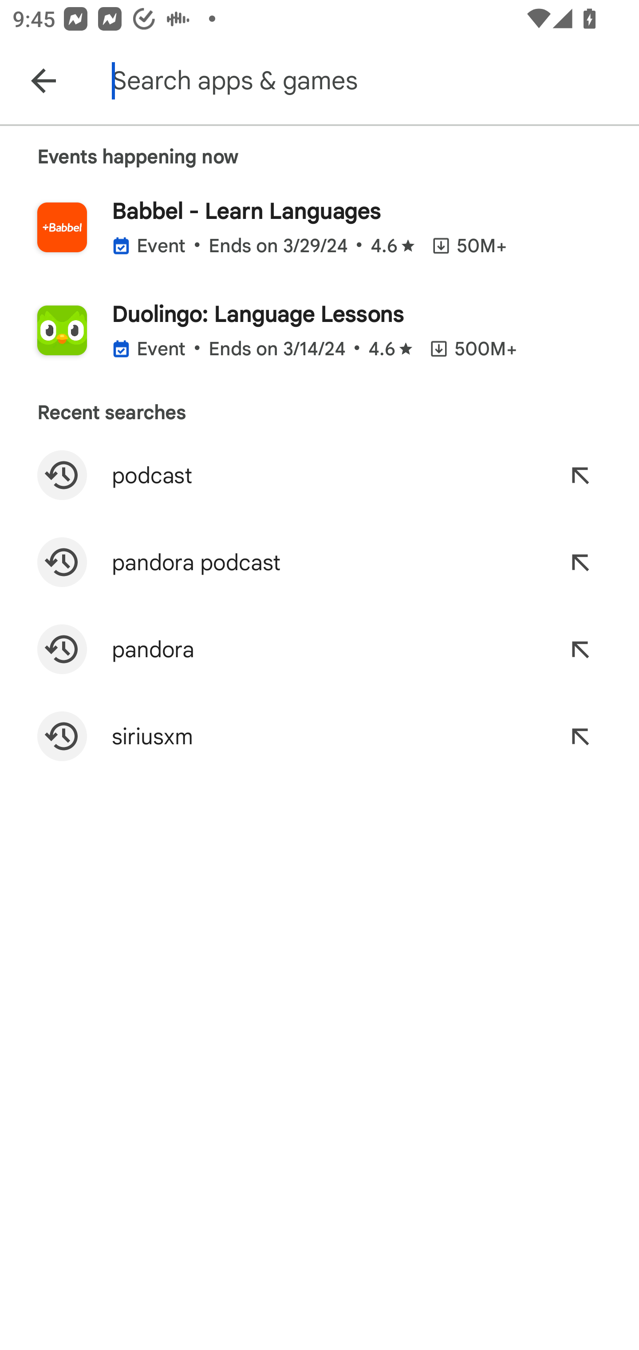  Describe the element at coordinates (319, 649) in the screenshot. I see `Search for "pandora"  Refine search to "pandora"` at that location.